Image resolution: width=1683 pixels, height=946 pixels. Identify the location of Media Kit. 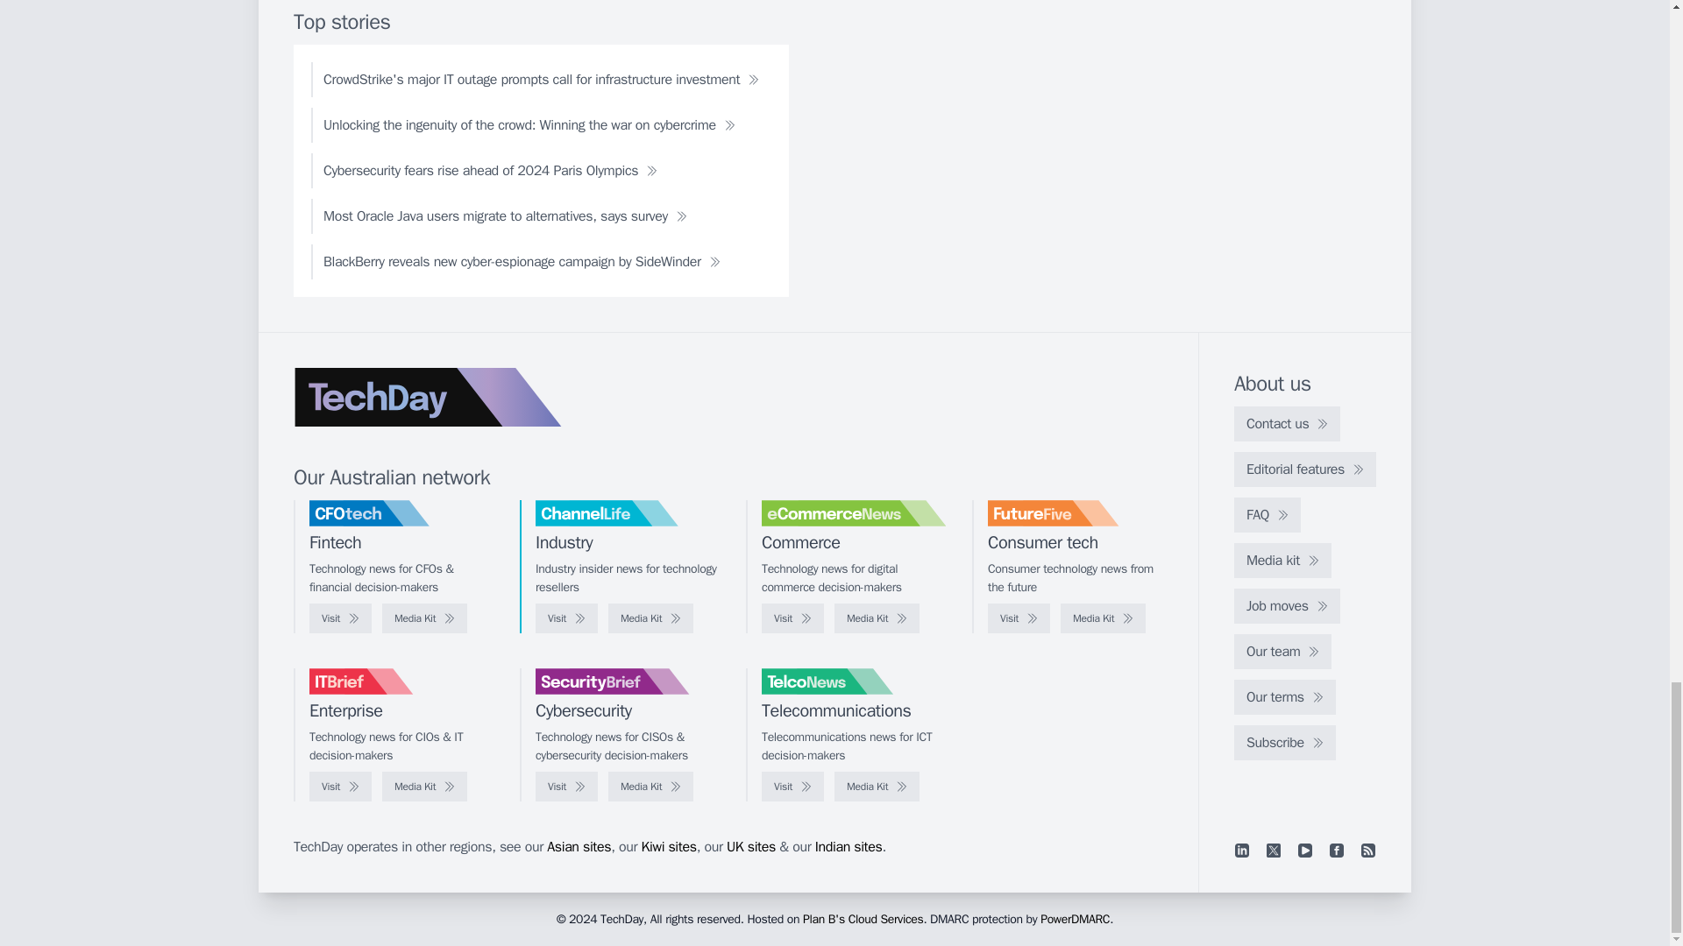
(424, 618).